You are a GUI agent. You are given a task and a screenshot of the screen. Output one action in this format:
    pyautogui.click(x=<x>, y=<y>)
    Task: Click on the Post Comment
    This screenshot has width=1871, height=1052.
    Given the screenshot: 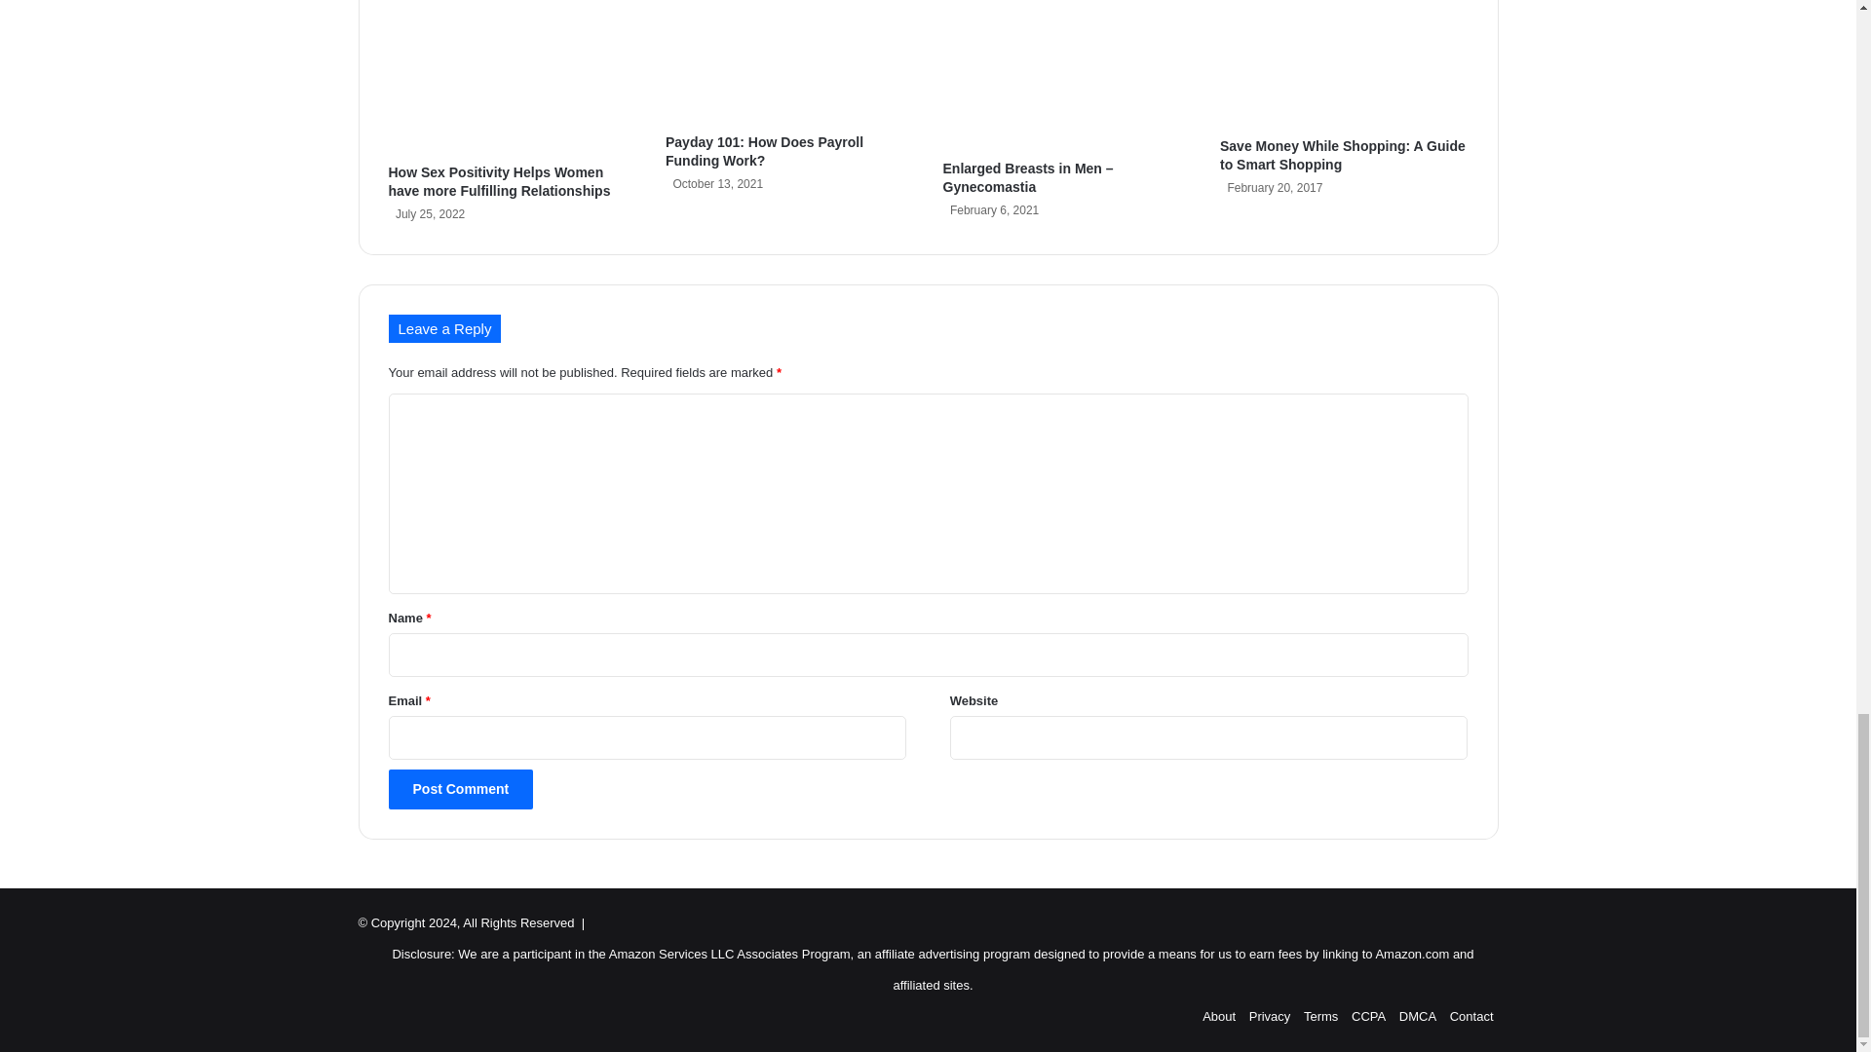 What is the action you would take?
    pyautogui.click(x=460, y=789)
    